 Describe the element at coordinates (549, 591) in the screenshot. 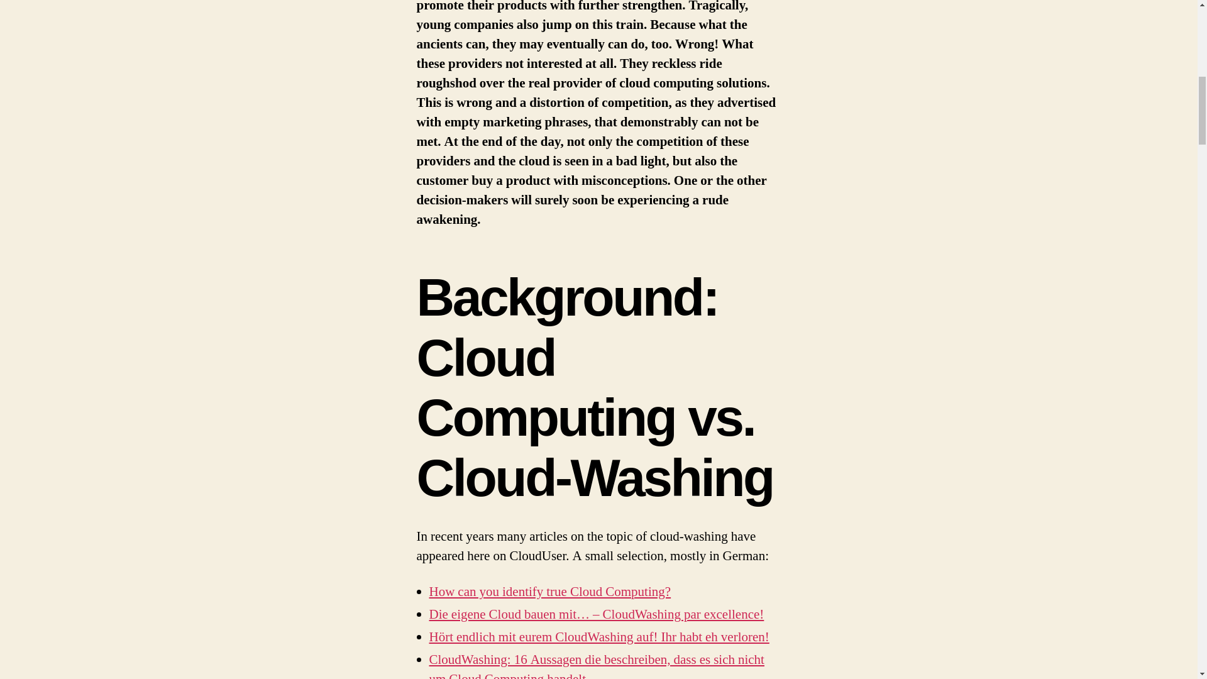

I see `How can you identify true Cloud Computing?` at that location.